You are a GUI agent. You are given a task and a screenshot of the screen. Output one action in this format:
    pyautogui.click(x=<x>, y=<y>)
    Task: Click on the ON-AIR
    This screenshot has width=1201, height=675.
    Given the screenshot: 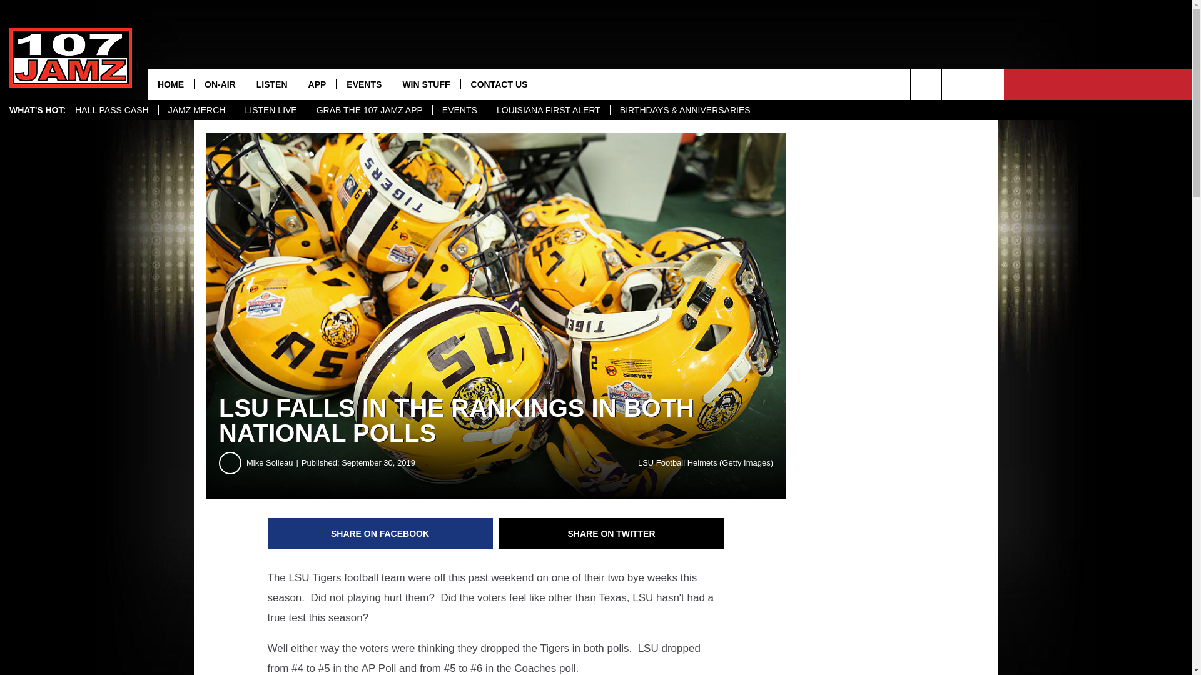 What is the action you would take?
    pyautogui.click(x=220, y=84)
    